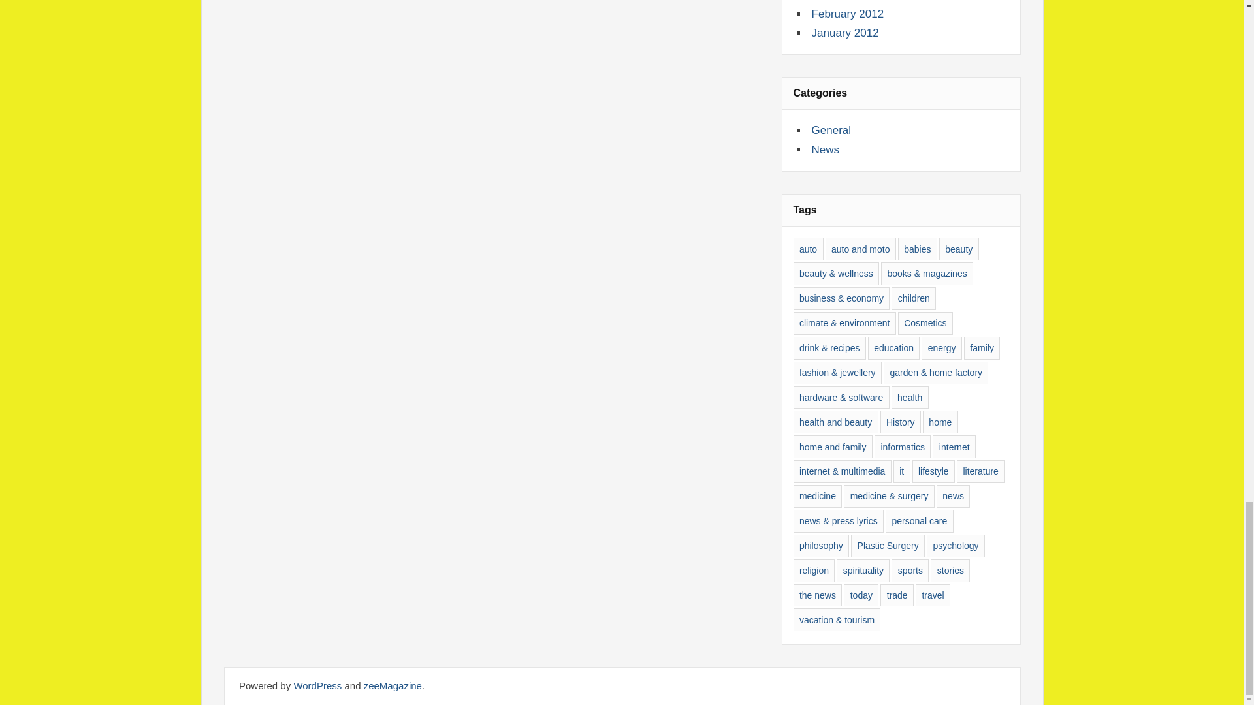  I want to click on zeeMagazine WordPress Theme, so click(392, 685).